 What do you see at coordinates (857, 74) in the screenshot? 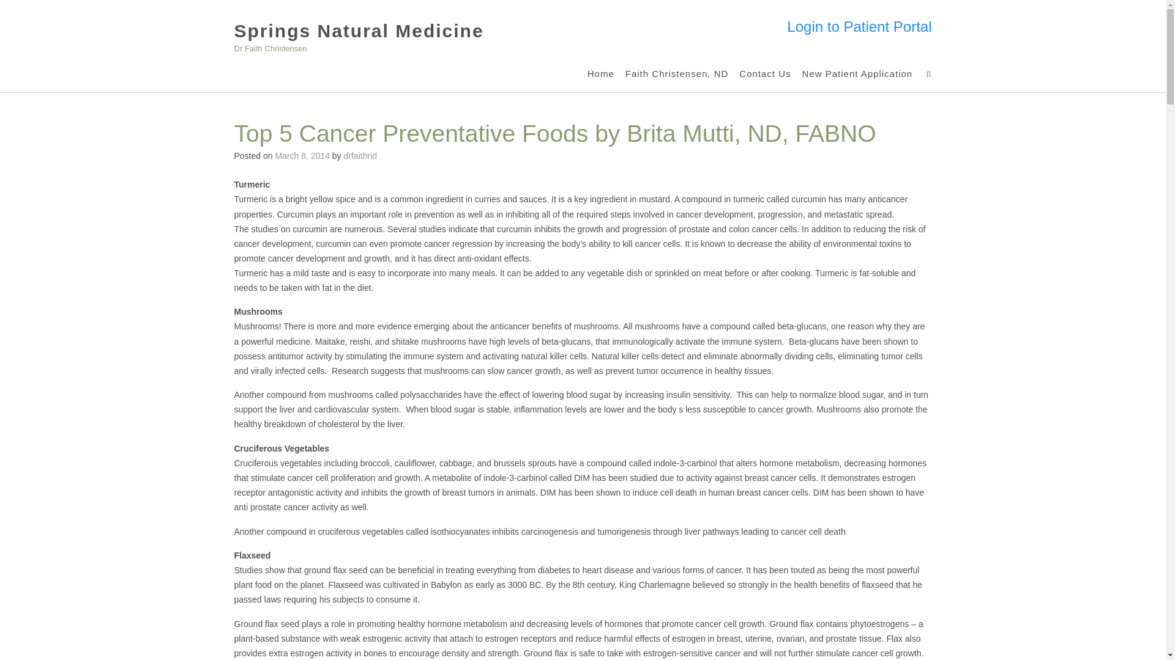
I see `New Patient Application` at bounding box center [857, 74].